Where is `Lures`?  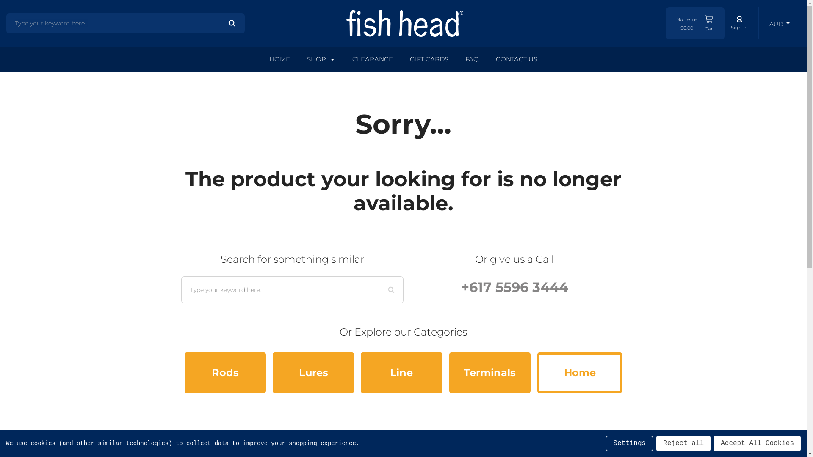 Lures is located at coordinates (313, 373).